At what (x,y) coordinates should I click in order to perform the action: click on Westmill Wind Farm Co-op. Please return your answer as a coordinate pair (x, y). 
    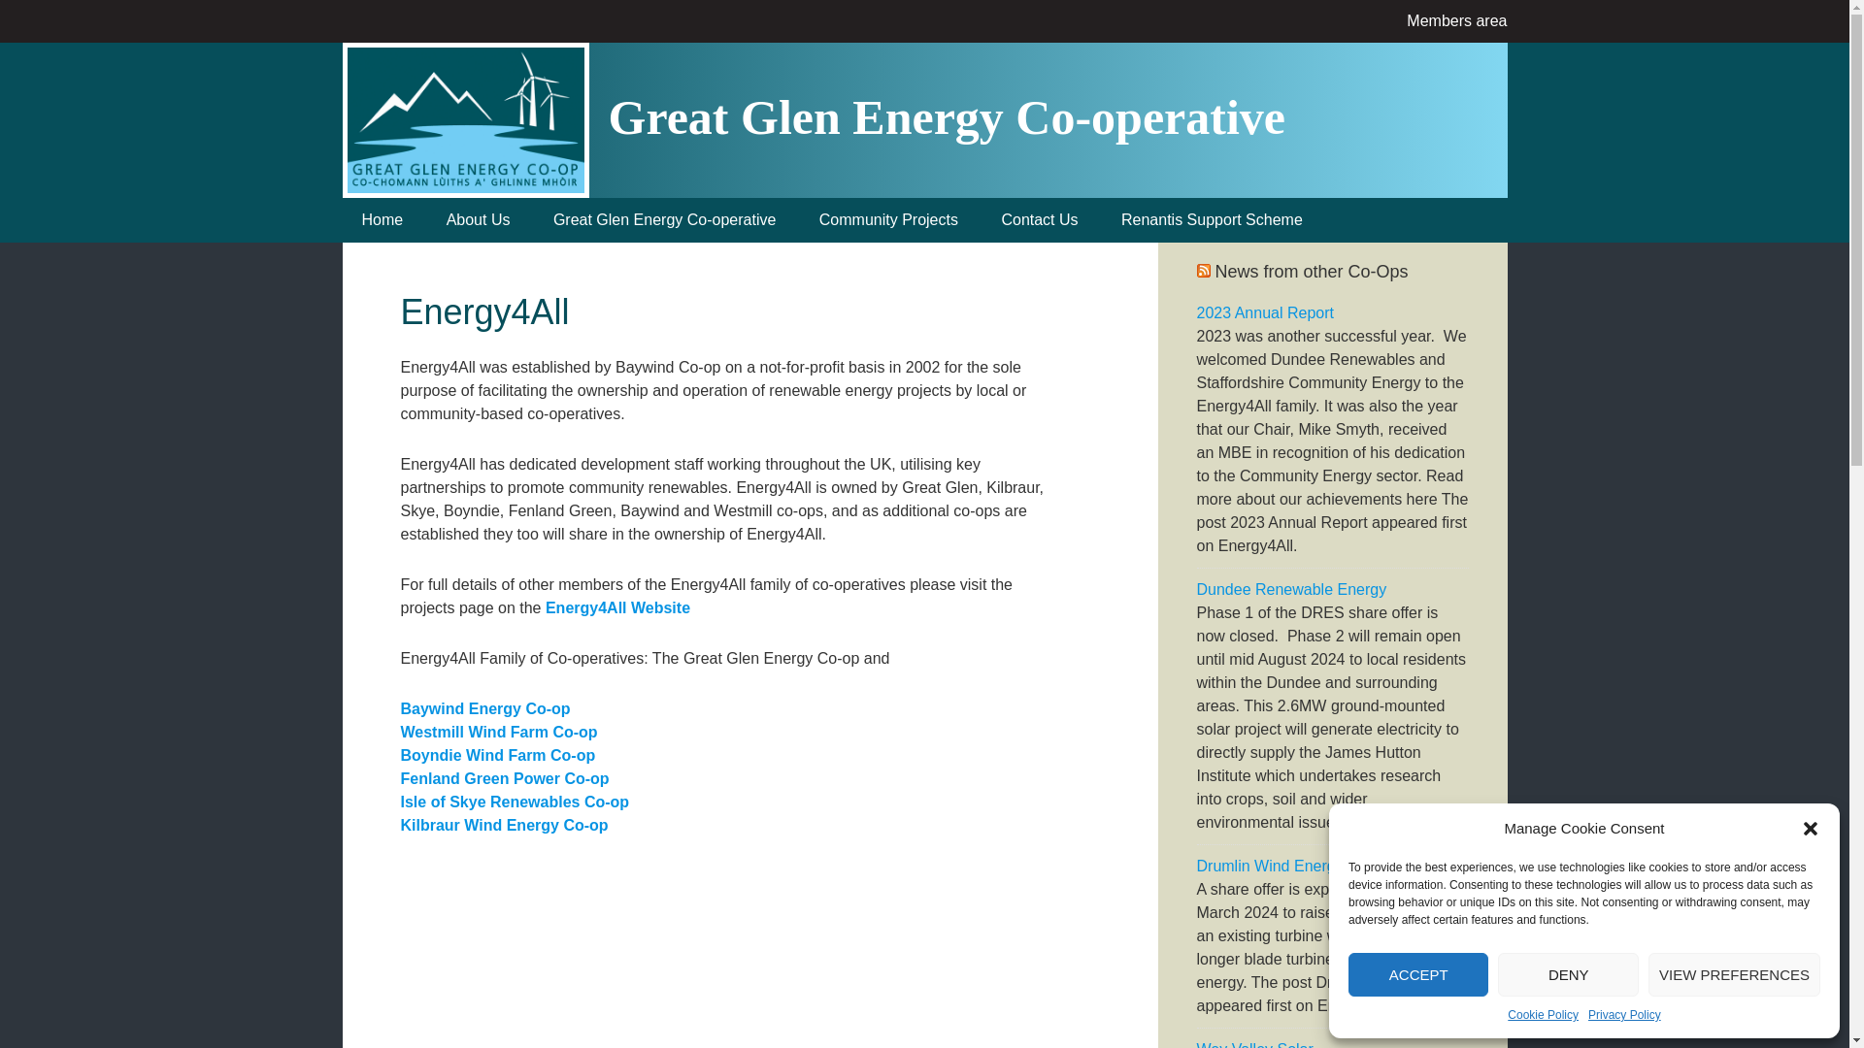
    Looking at the image, I should click on (498, 732).